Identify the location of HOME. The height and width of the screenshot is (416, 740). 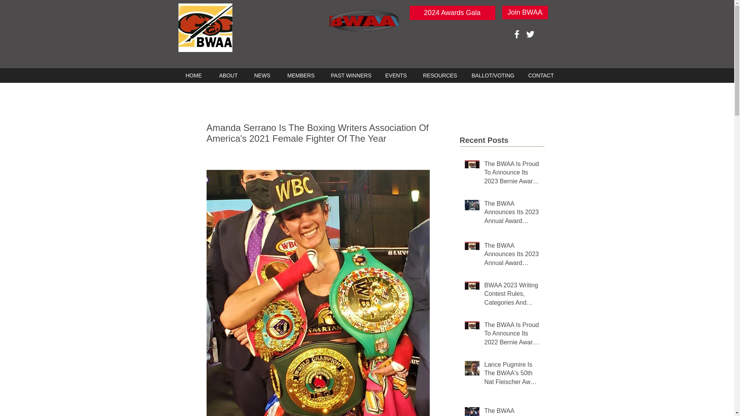
(193, 75).